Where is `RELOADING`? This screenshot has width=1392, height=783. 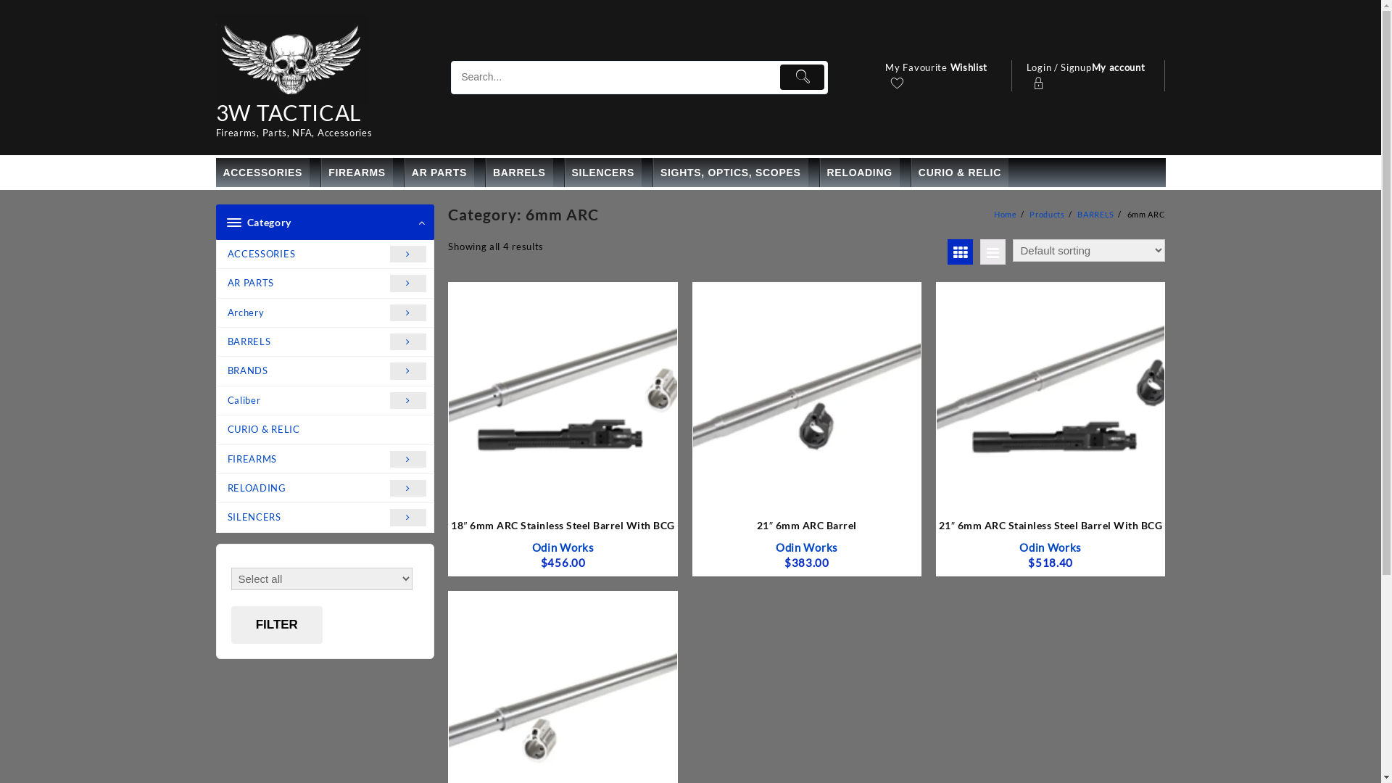
RELOADING is located at coordinates (325, 489).